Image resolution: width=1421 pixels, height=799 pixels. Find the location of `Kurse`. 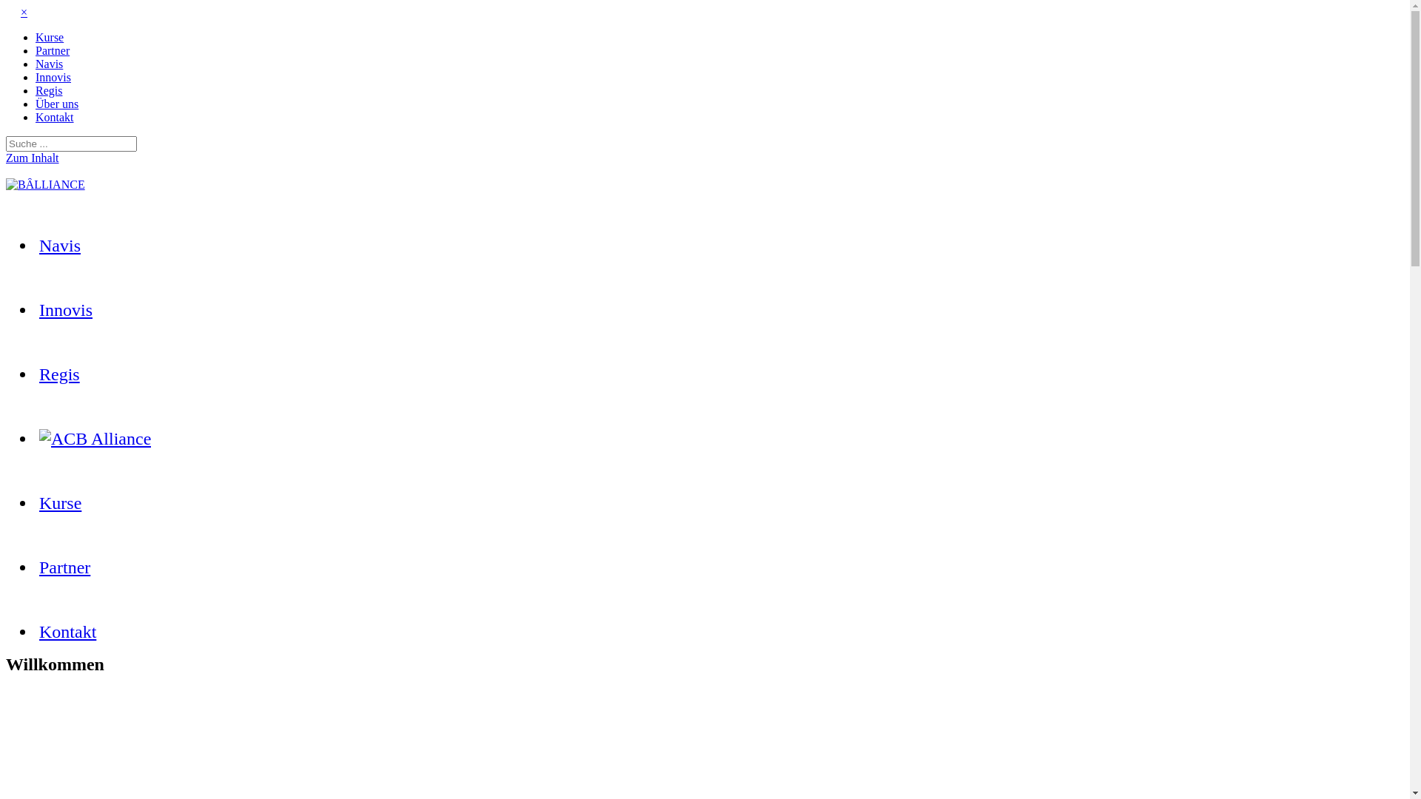

Kurse is located at coordinates (61, 503).